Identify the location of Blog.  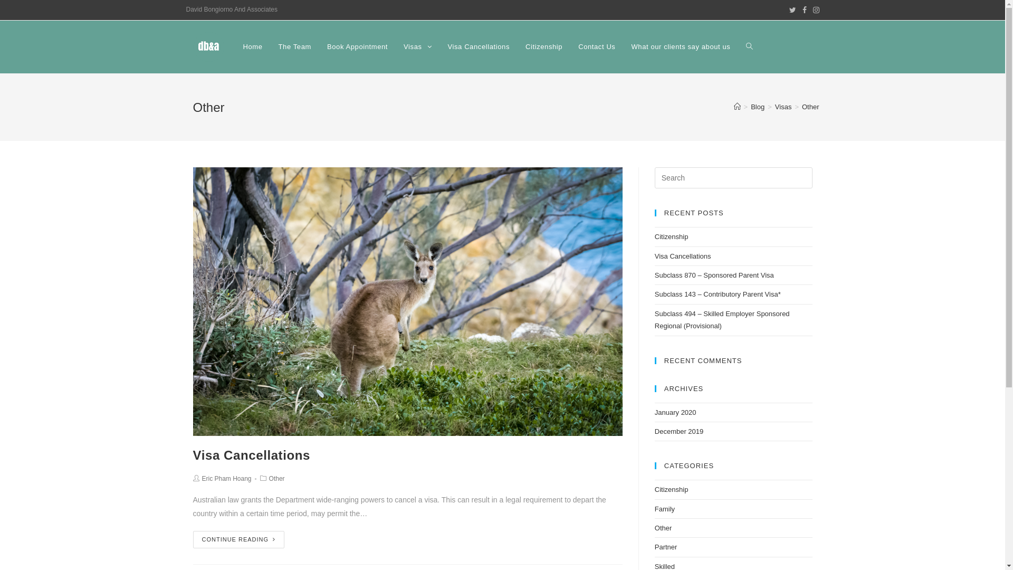
(758, 107).